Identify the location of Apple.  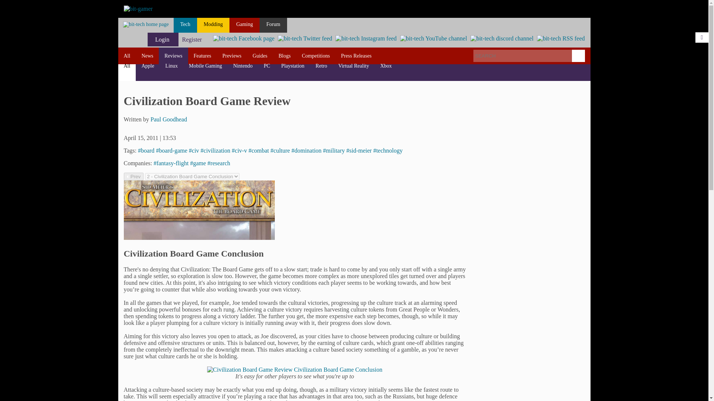
(147, 65).